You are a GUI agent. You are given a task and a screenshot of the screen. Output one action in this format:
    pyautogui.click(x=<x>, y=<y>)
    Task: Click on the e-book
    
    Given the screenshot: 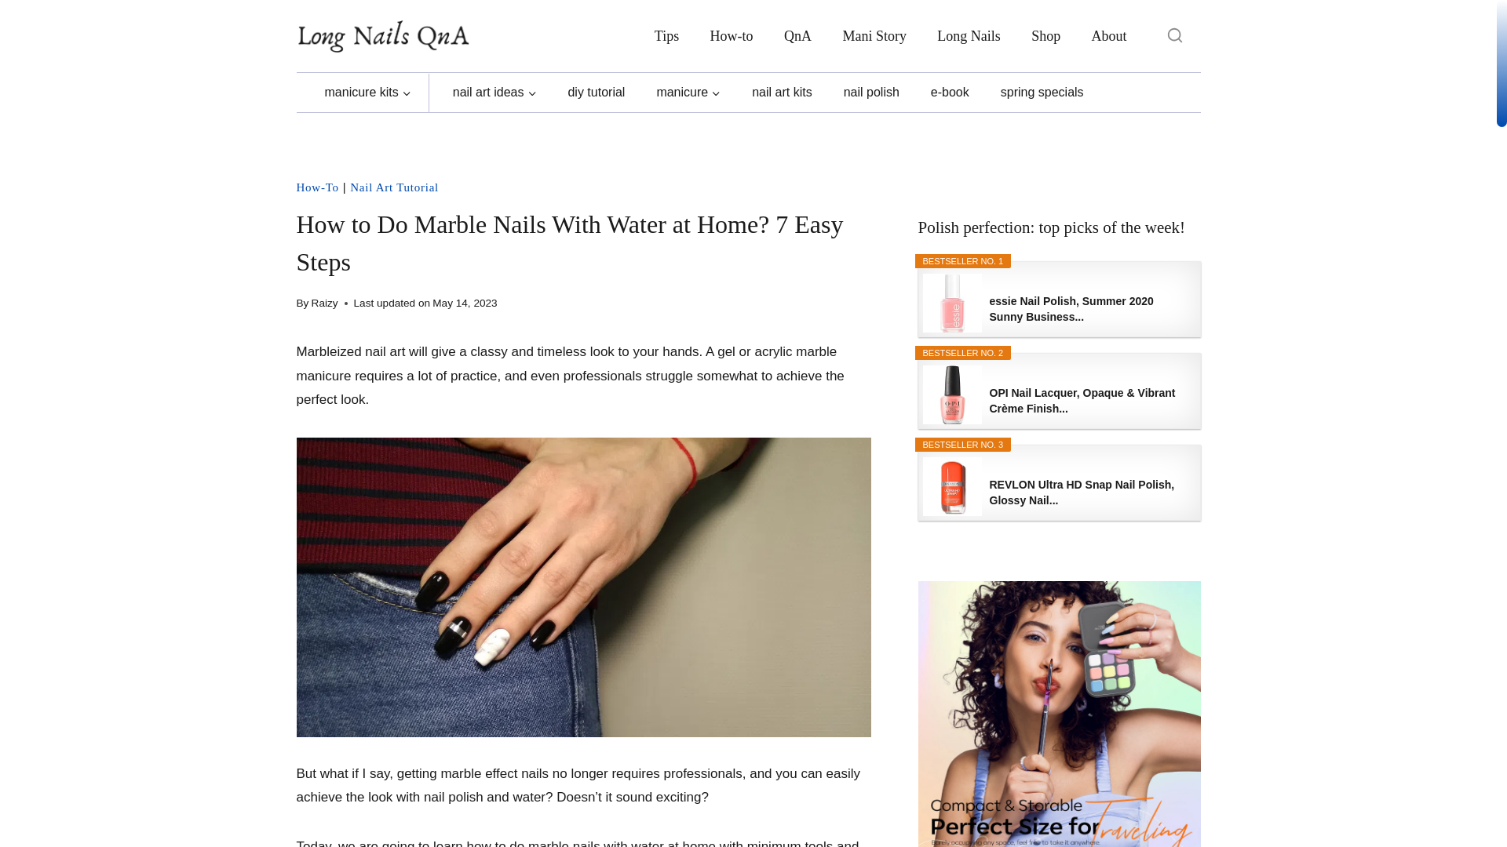 What is the action you would take?
    pyautogui.click(x=950, y=92)
    